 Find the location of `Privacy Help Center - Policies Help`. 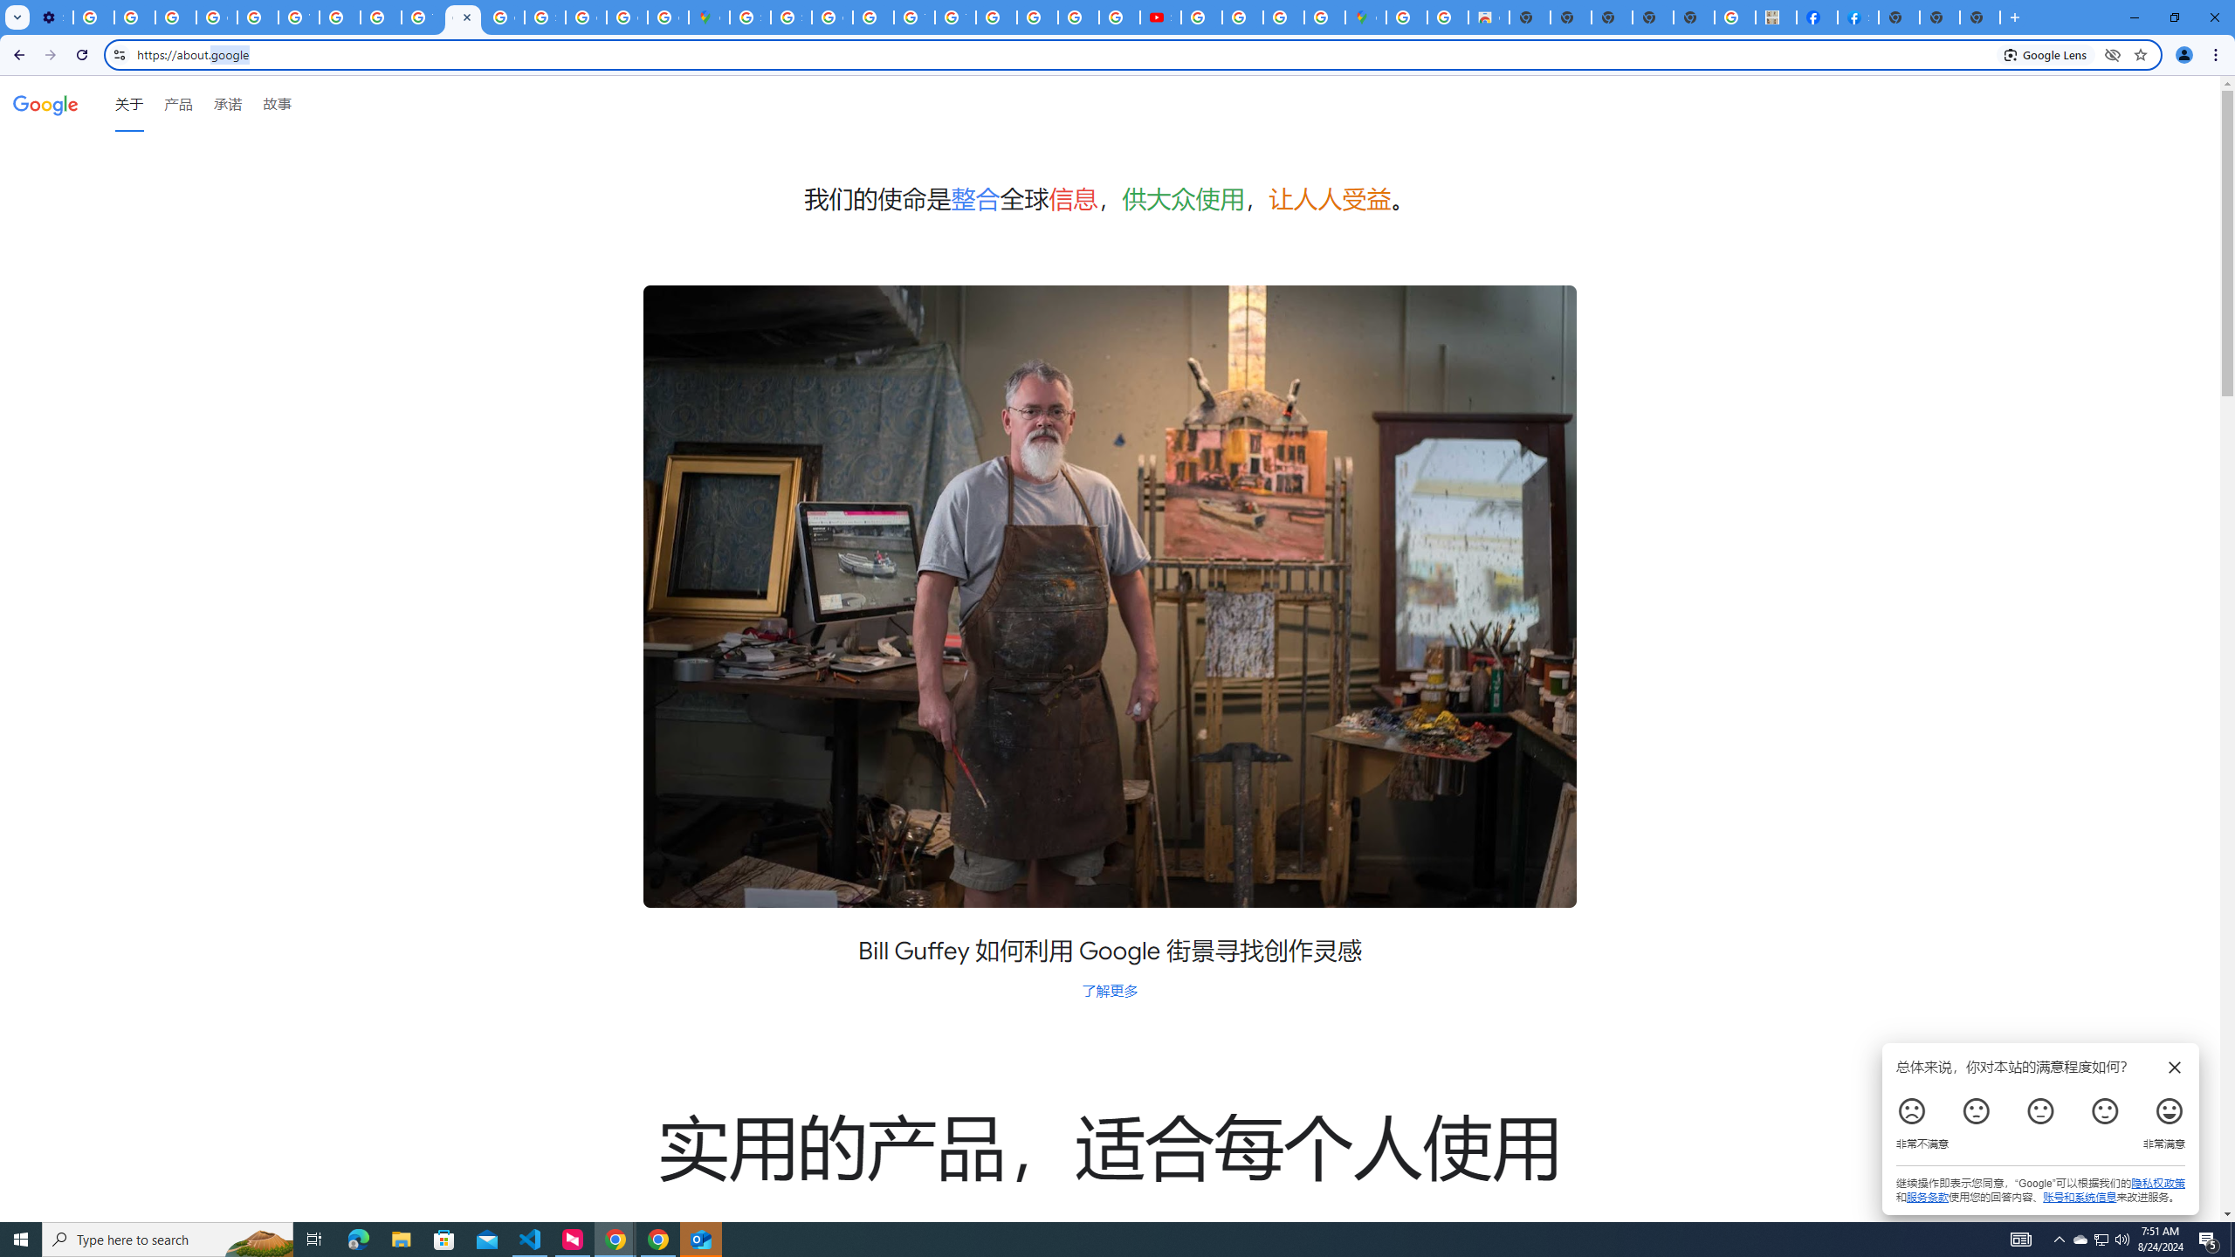

Privacy Help Center - Policies Help is located at coordinates (1038, 17).